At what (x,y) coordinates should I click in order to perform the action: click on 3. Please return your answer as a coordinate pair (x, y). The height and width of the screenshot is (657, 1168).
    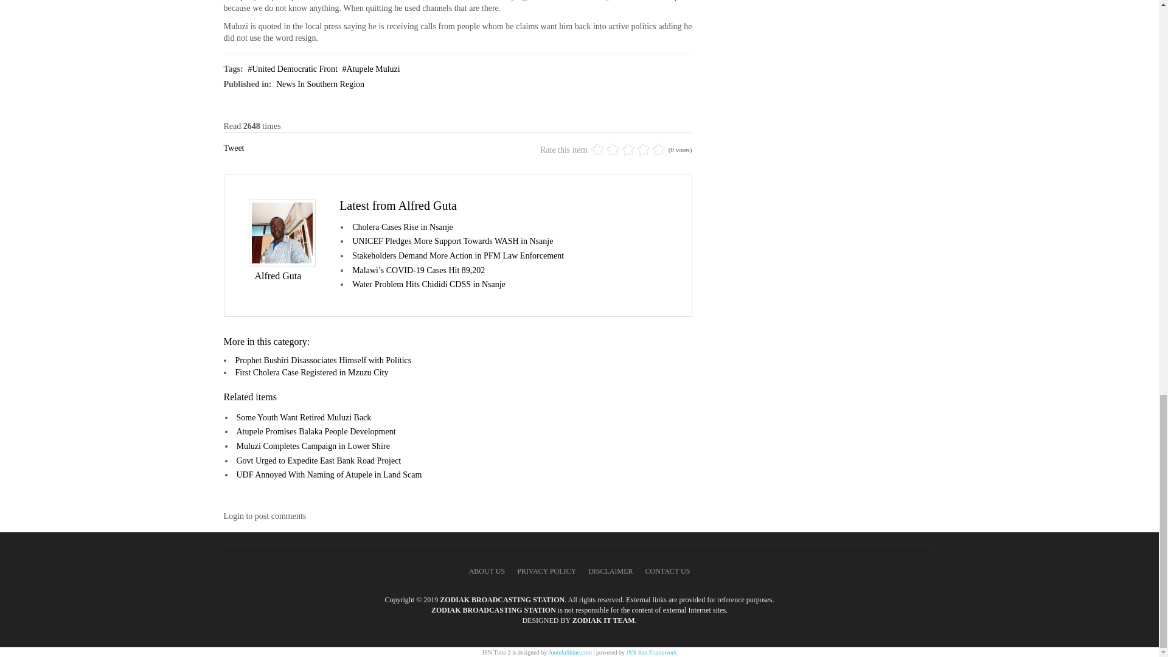
    Looking at the image, I should click on (612, 150).